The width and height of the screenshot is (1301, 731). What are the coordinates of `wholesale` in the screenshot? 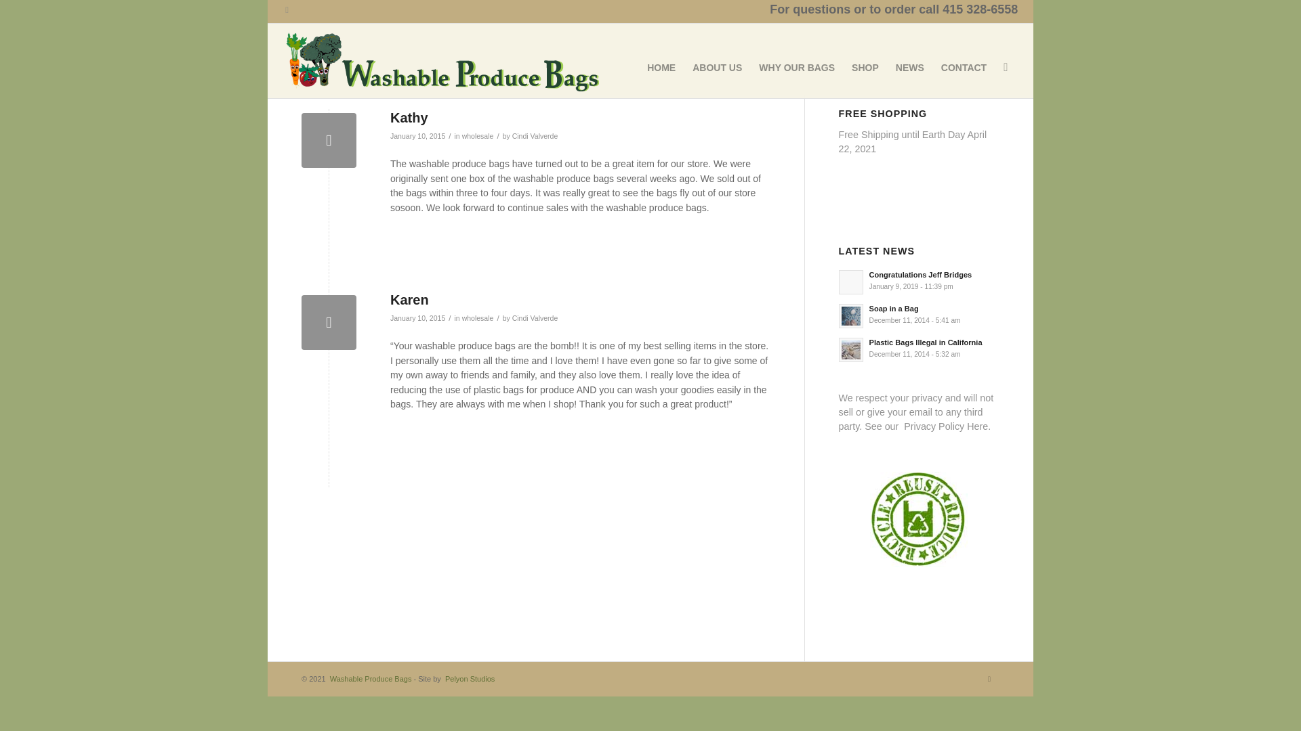 It's located at (478, 318).